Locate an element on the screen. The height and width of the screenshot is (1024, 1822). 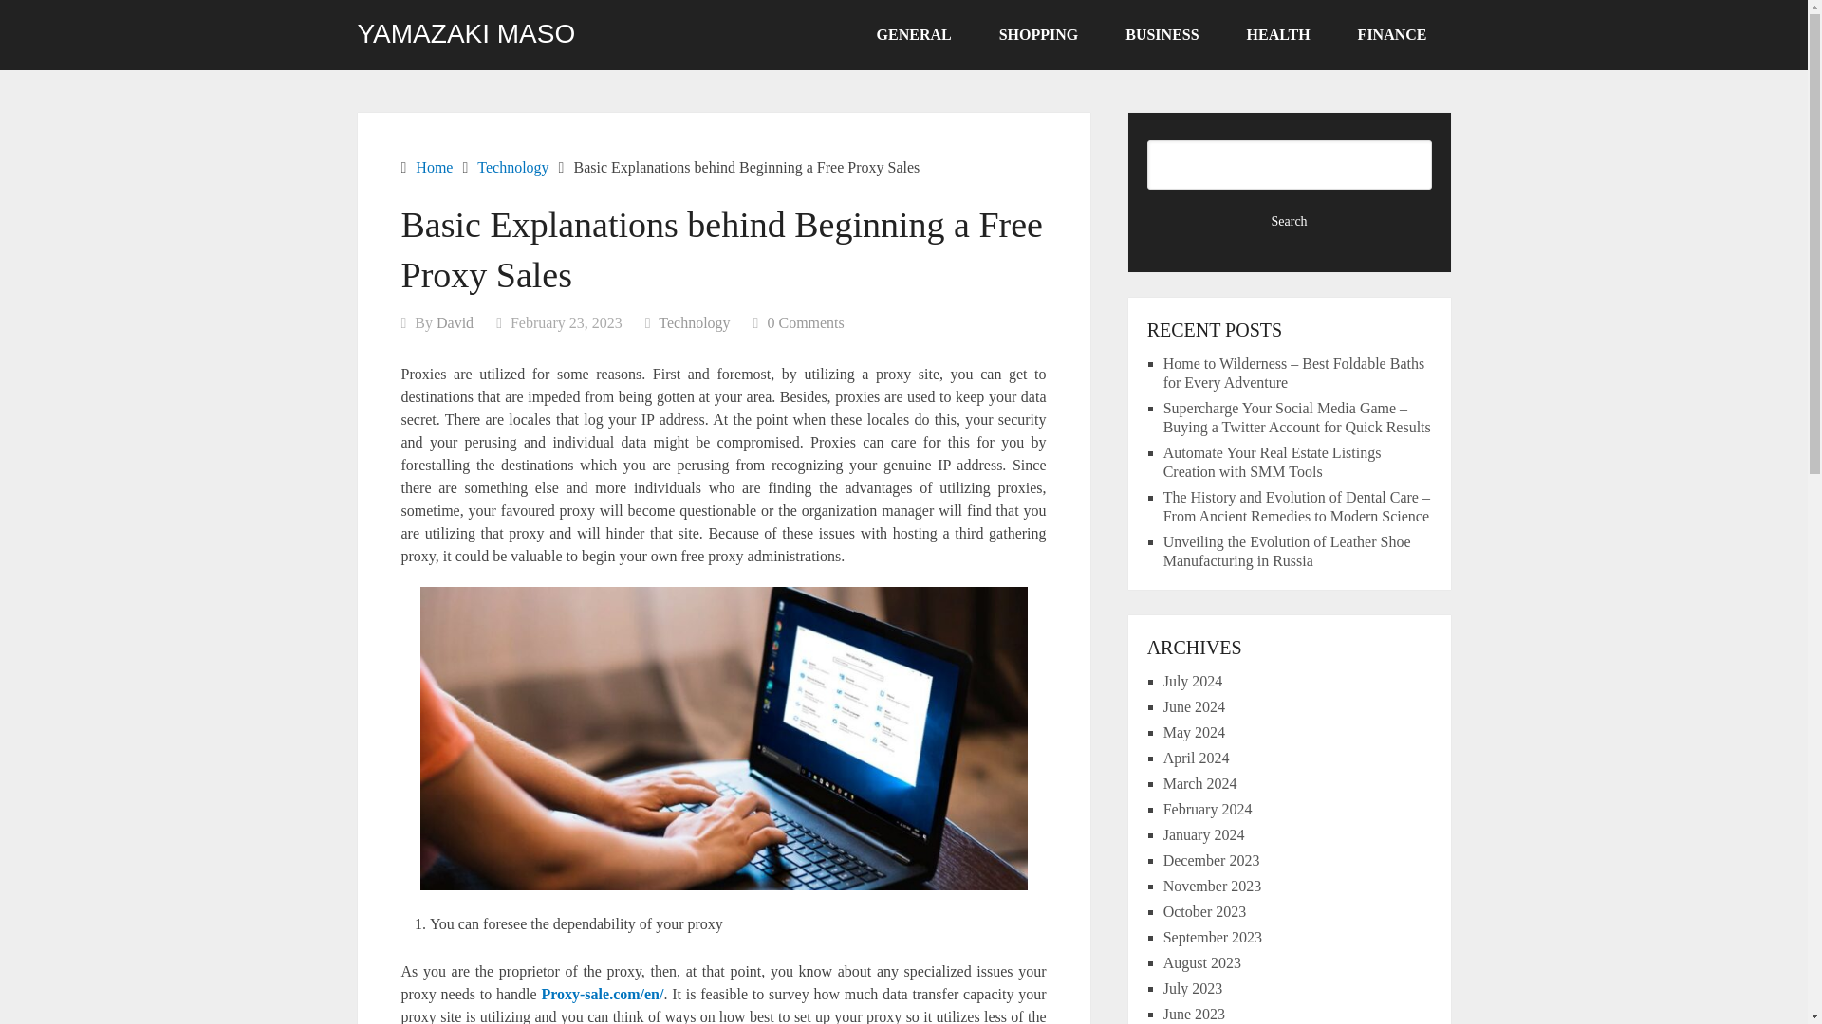
Technology is located at coordinates (512, 167).